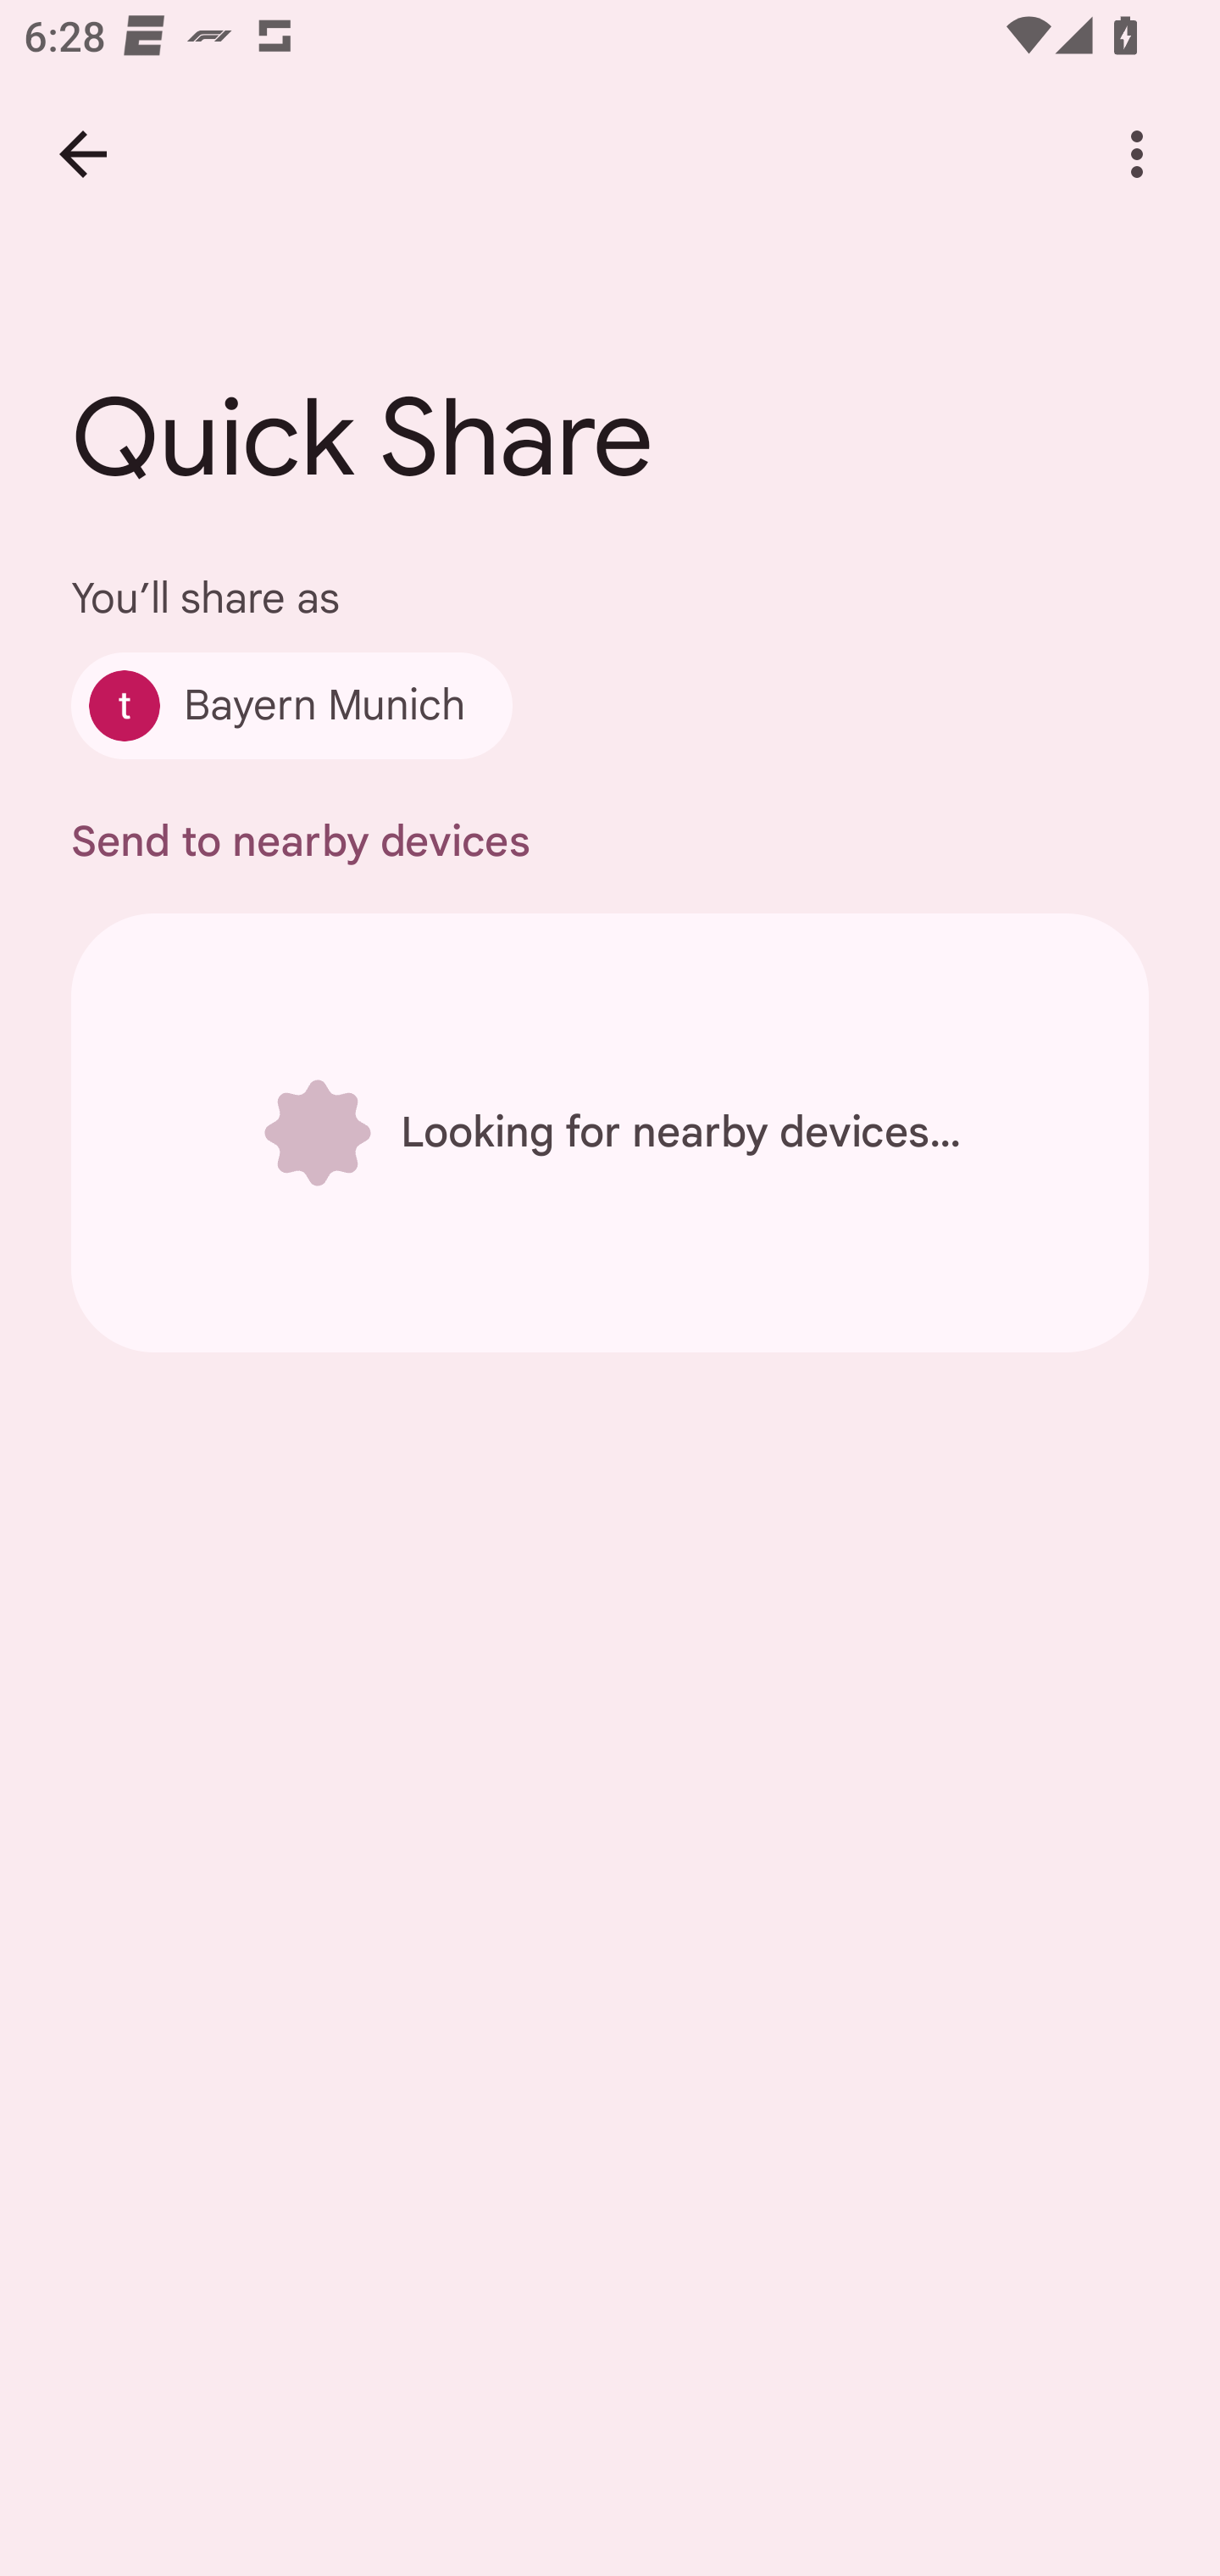 This screenshot has width=1220, height=2576. Describe the element at coordinates (1137, 154) in the screenshot. I see `More` at that location.